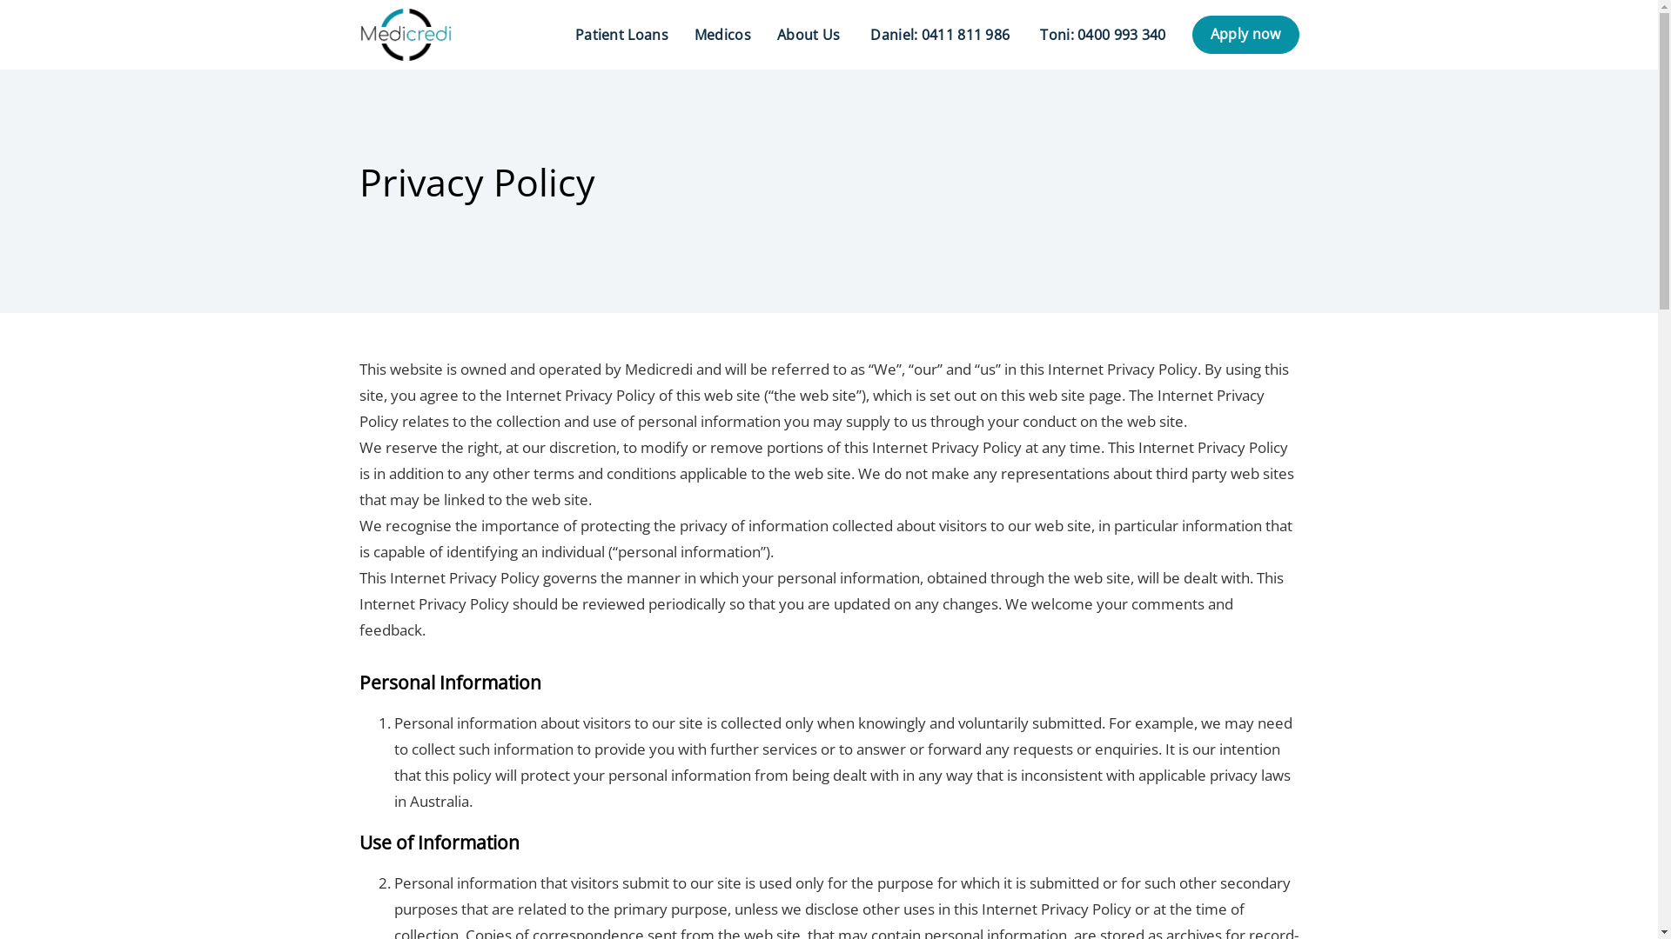 This screenshot has width=1671, height=939. I want to click on Patient Loans, so click(621, 35).